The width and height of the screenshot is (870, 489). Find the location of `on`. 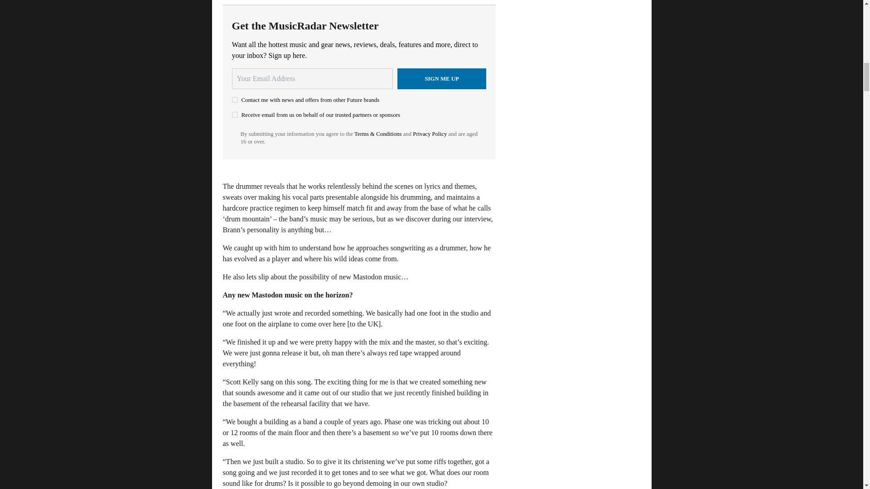

on is located at coordinates (235, 115).